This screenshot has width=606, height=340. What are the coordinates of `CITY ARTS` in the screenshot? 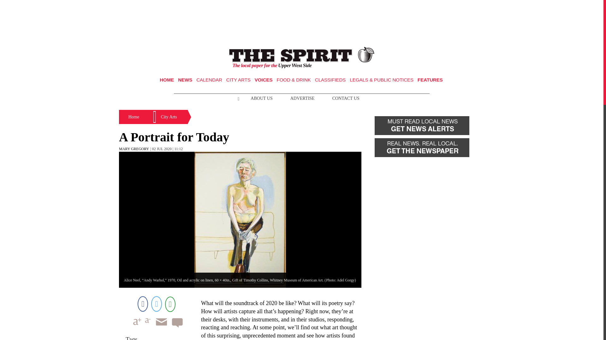 It's located at (238, 80).